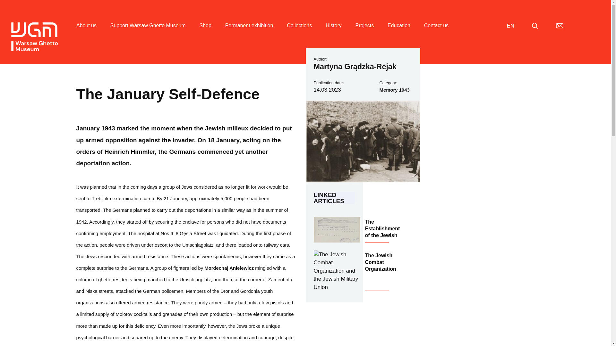 This screenshot has height=346, width=616. Describe the element at coordinates (436, 33) in the screenshot. I see `Contact us` at that location.